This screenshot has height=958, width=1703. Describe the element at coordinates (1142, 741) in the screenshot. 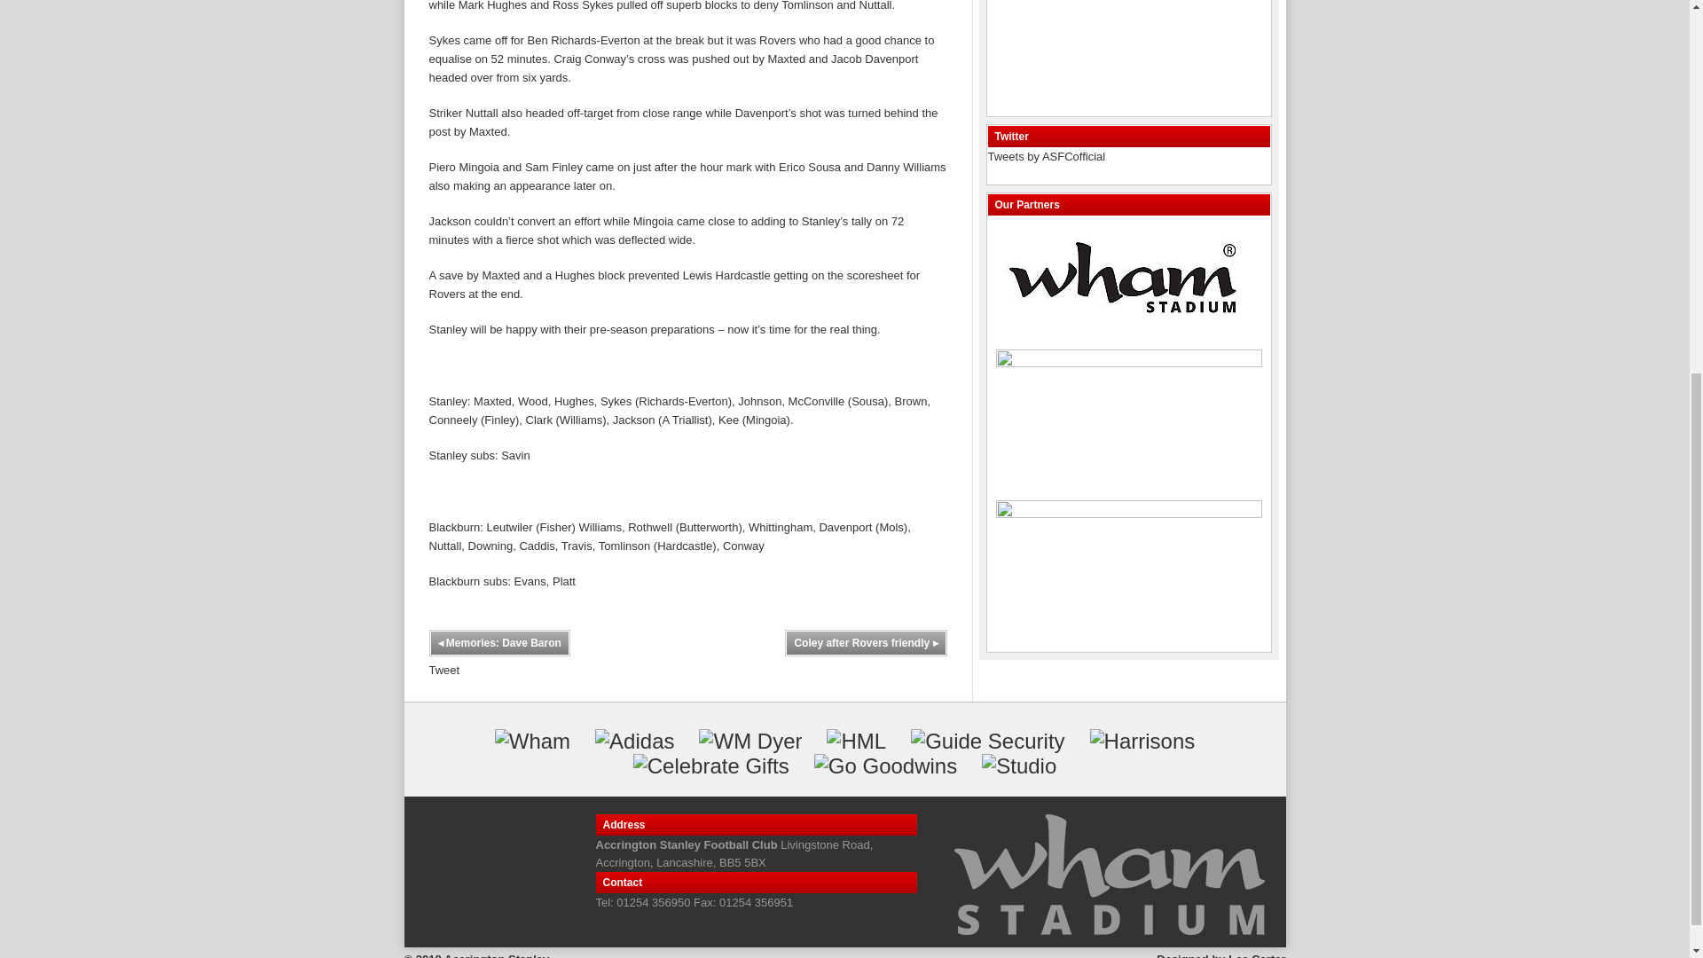

I see `Harrisons` at that location.